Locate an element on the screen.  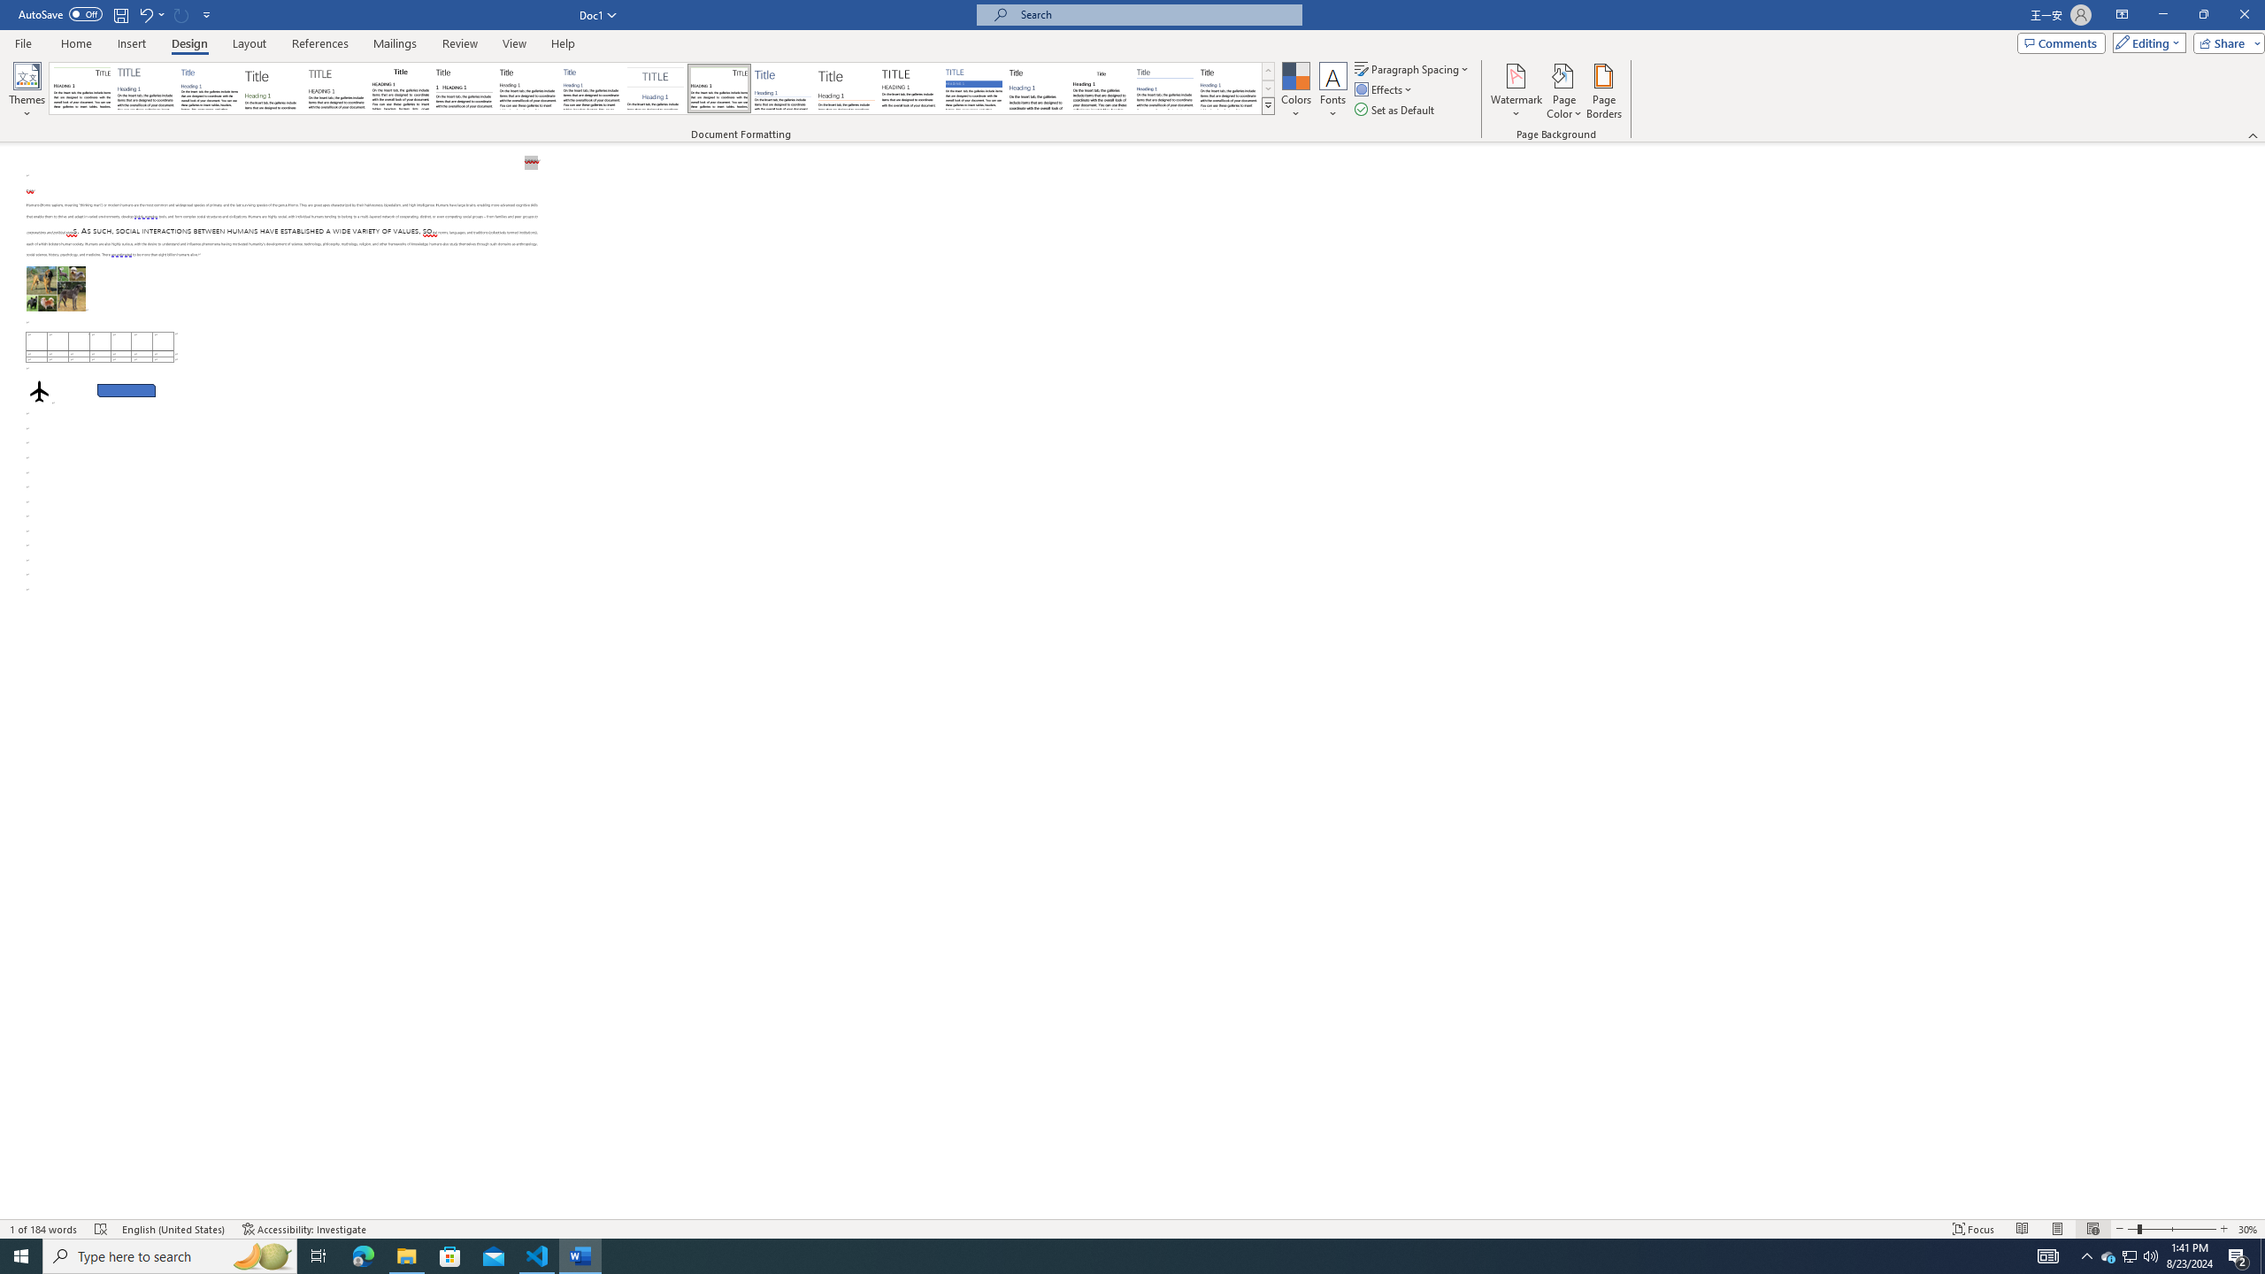
Document is located at coordinates (81, 88).